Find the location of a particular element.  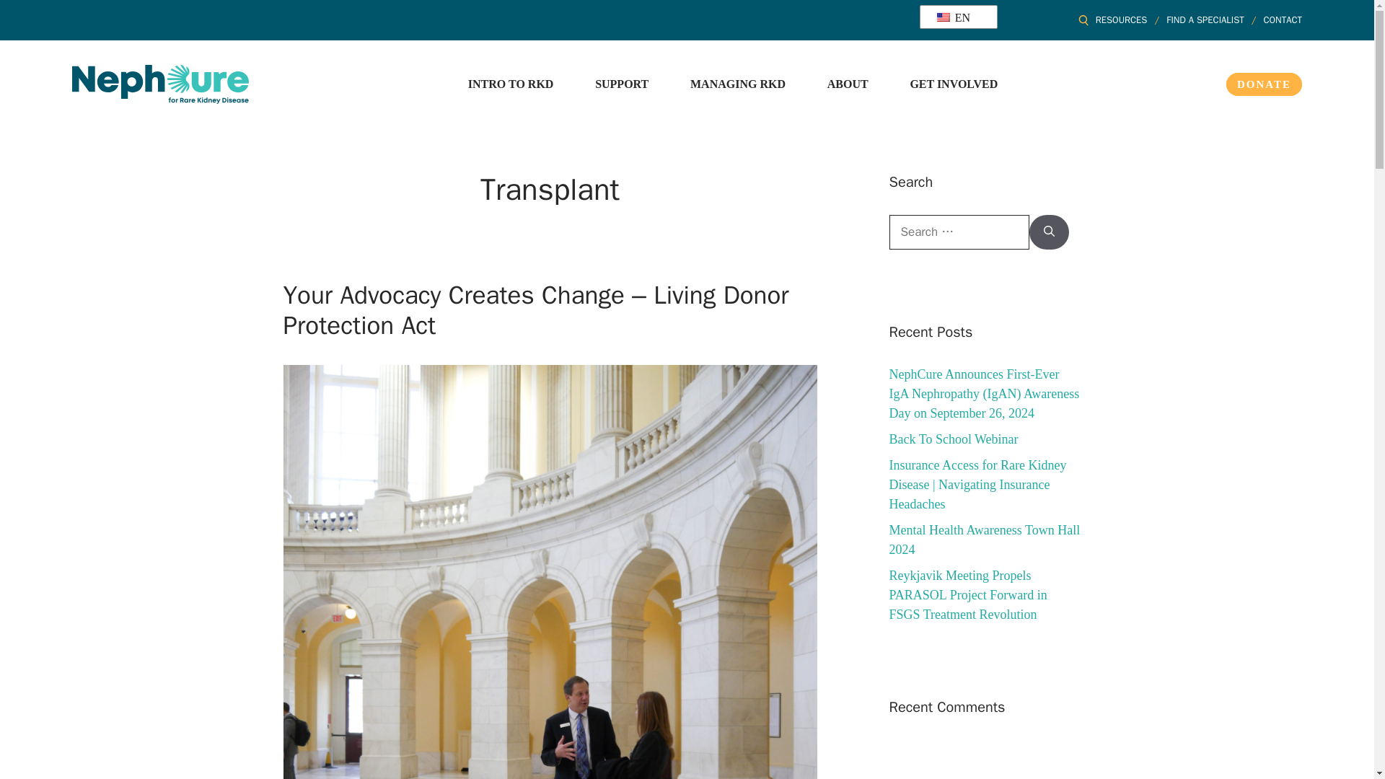

English is located at coordinates (955, 17).